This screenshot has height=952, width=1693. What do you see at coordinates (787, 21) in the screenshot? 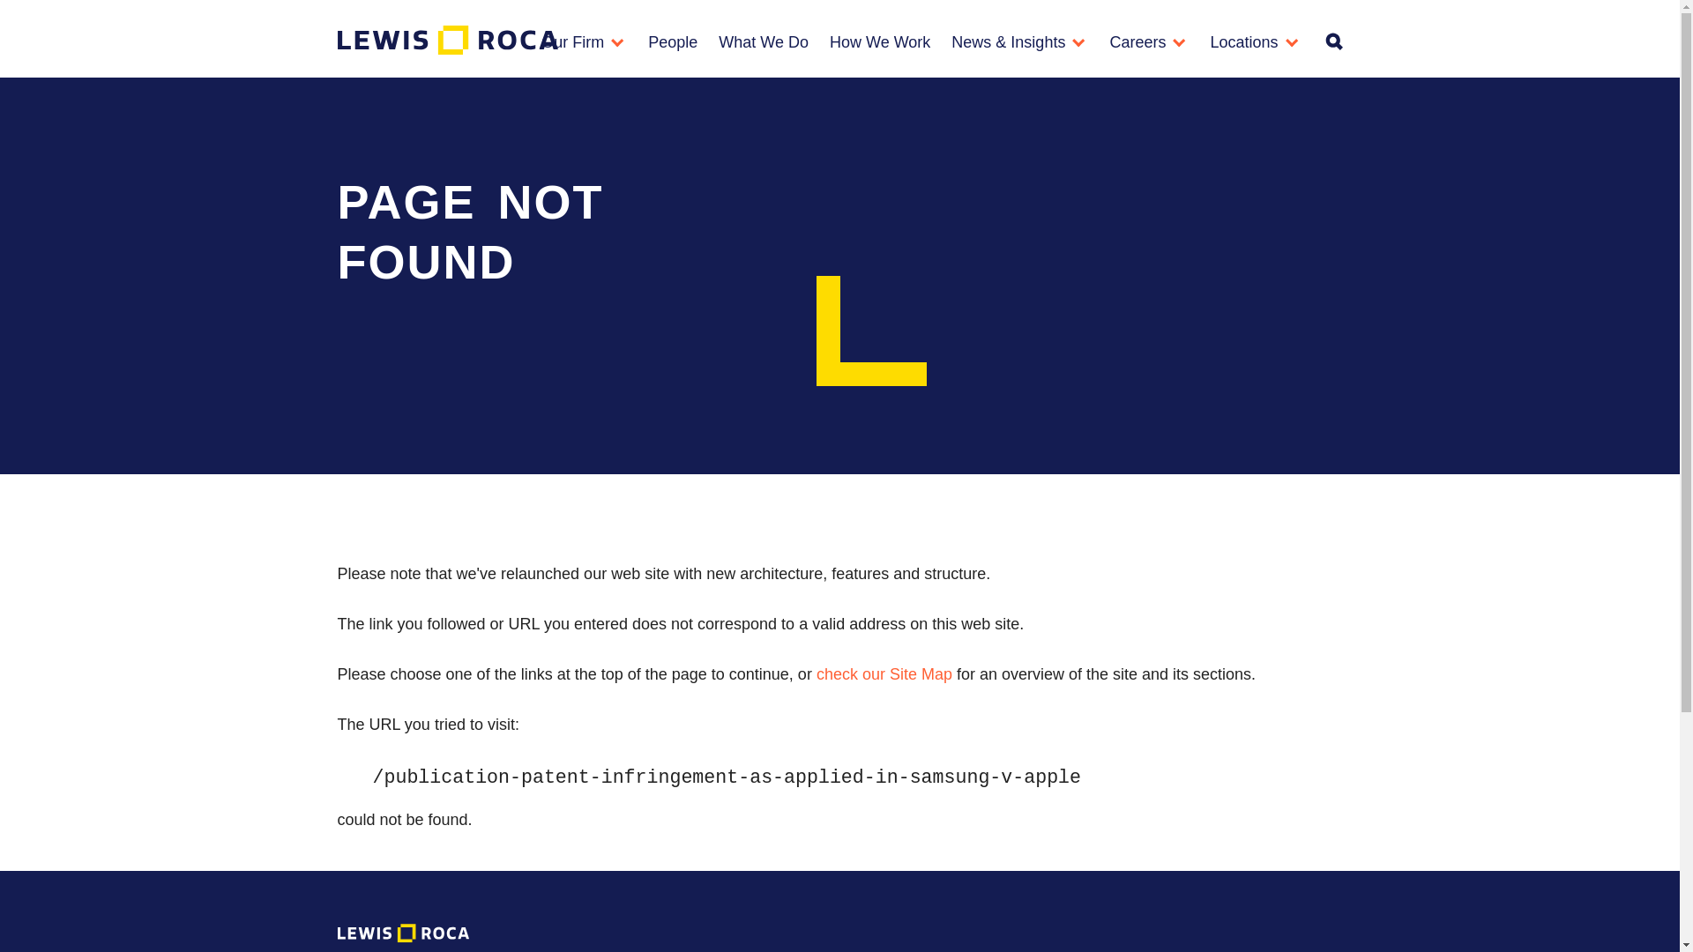
I see `Menu` at bounding box center [787, 21].